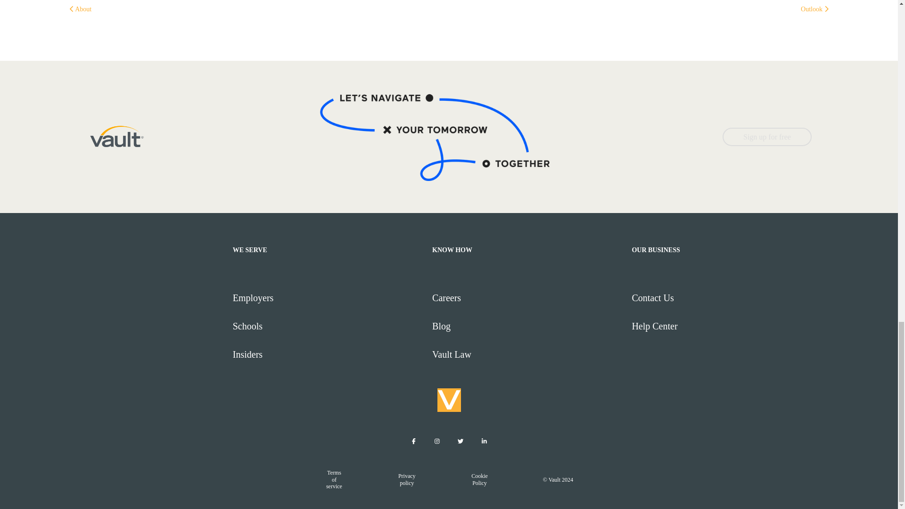  What do you see at coordinates (528, 326) in the screenshot?
I see `Blog` at bounding box center [528, 326].